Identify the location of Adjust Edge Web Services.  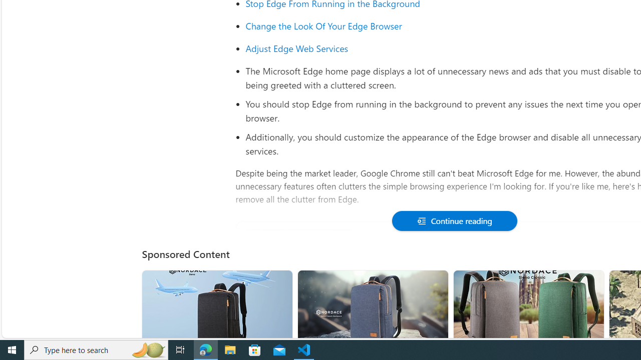
(297, 48).